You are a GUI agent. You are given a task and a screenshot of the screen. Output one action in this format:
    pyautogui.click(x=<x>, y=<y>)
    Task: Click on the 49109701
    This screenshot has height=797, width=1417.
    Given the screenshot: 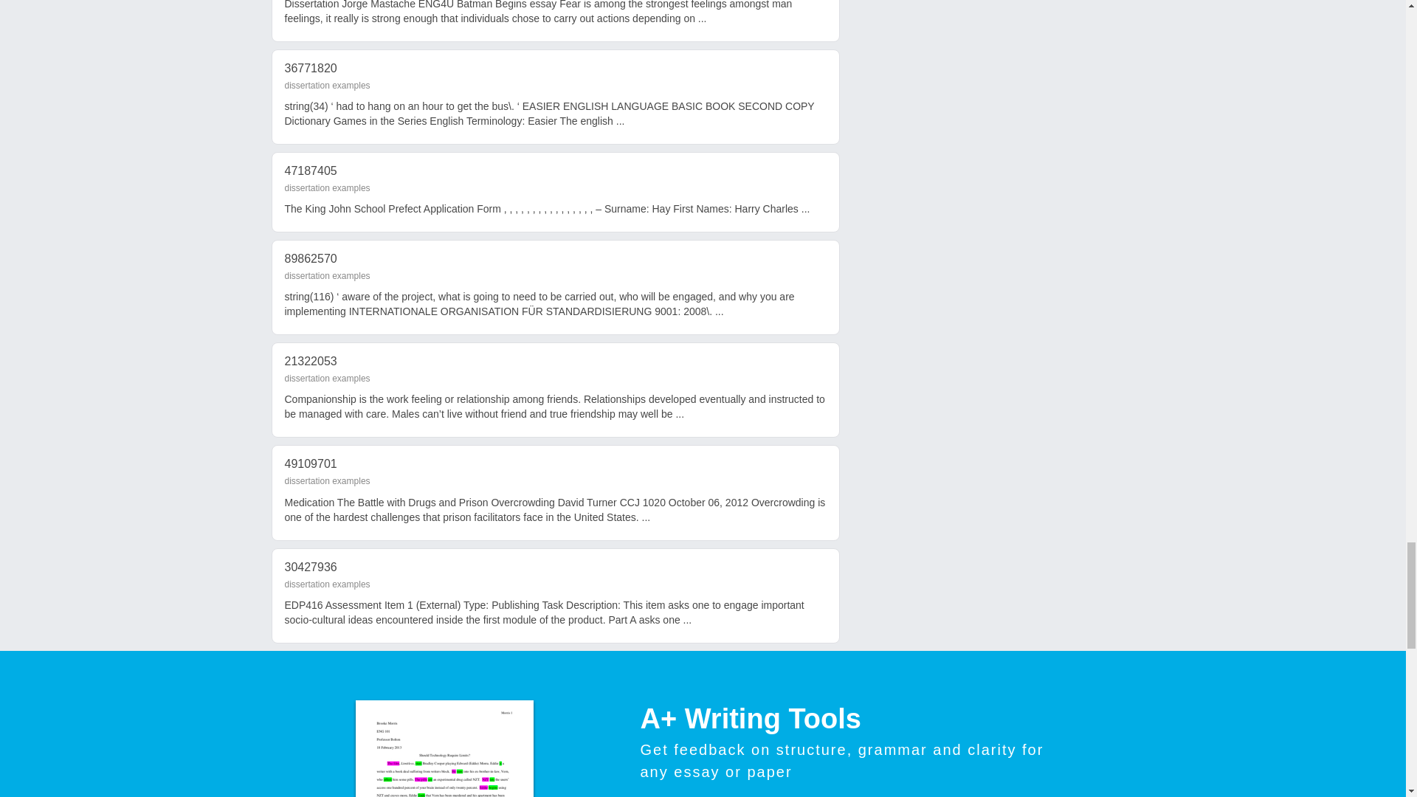 What is the action you would take?
    pyautogui.click(x=310, y=463)
    